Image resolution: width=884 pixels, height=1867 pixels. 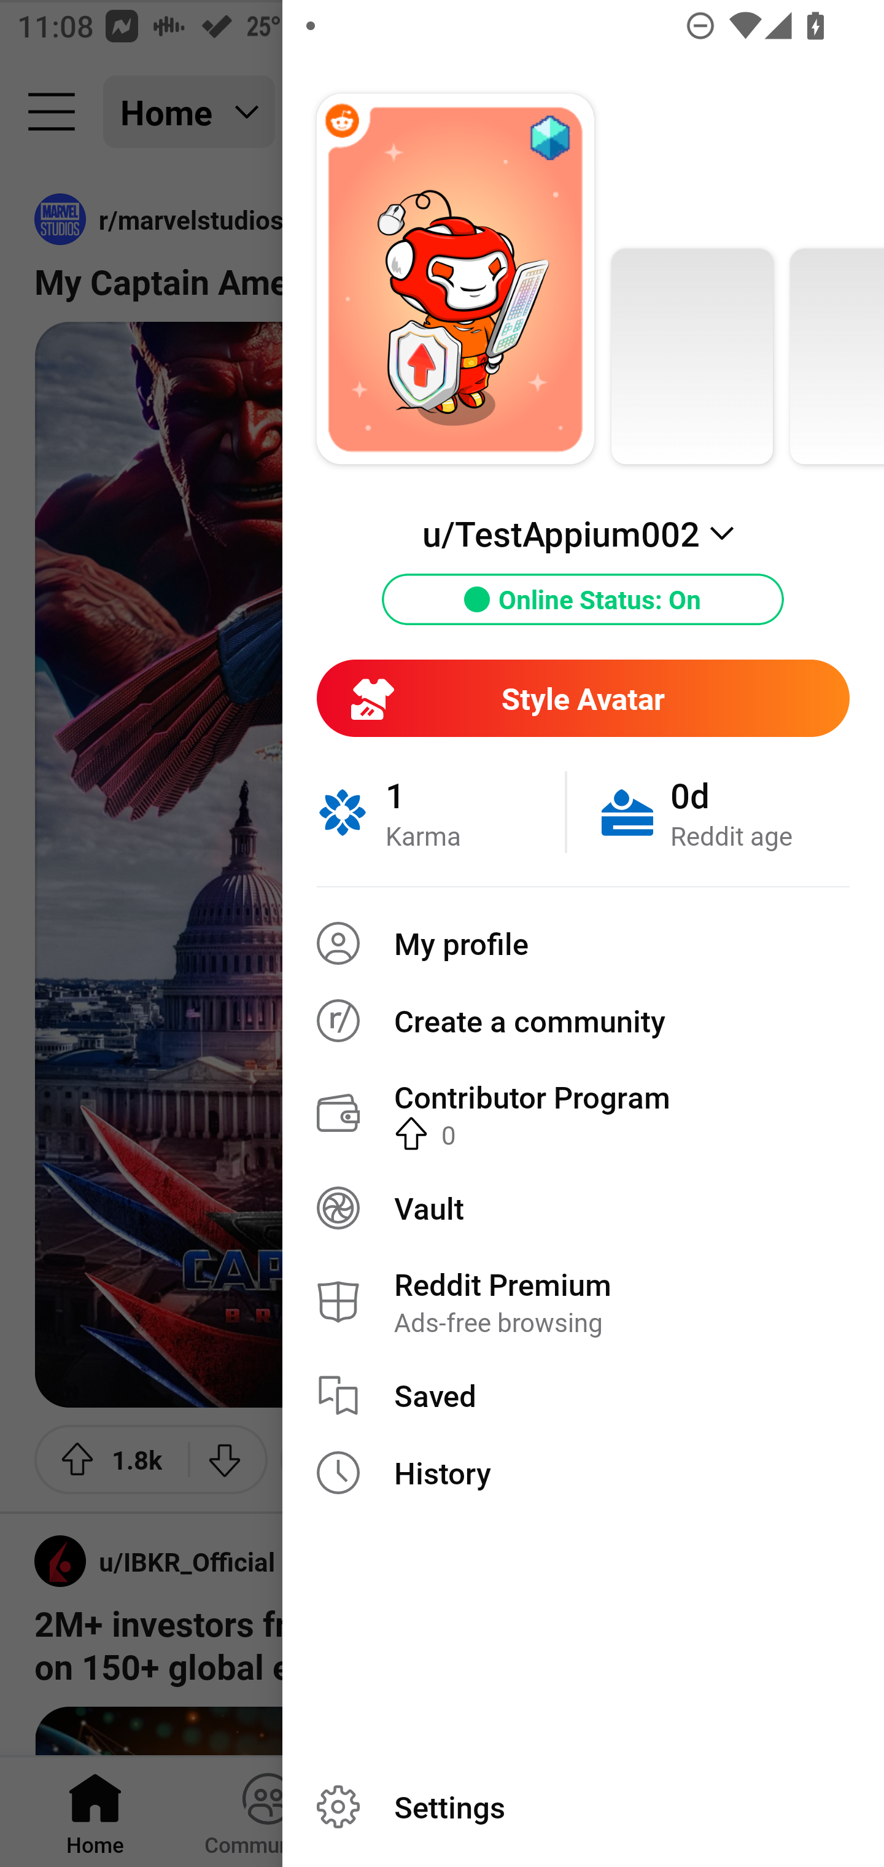 What do you see at coordinates (583, 943) in the screenshot?
I see `My profile` at bounding box center [583, 943].